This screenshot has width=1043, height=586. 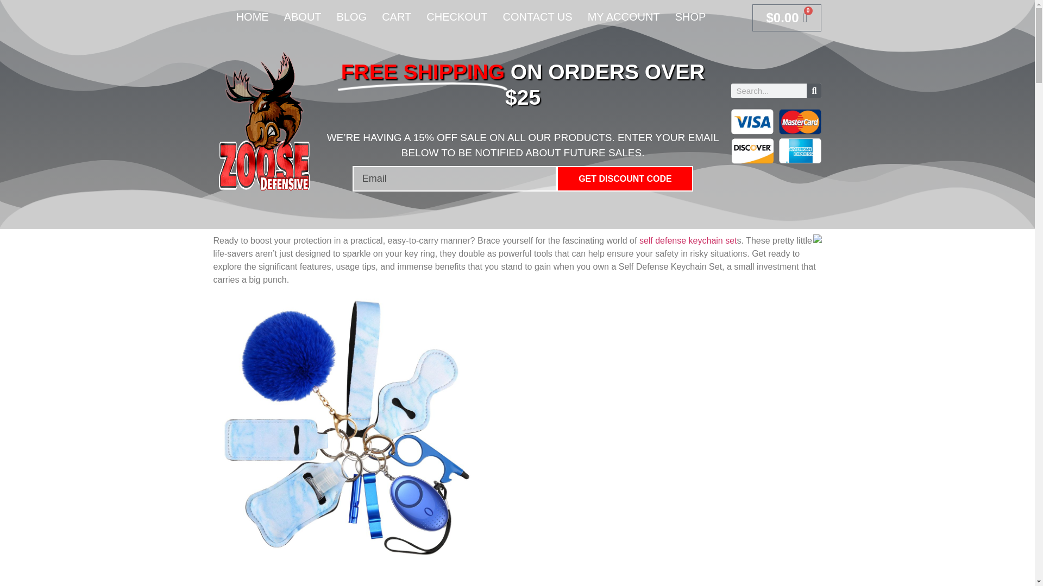 I want to click on CONTACT US, so click(x=537, y=16).